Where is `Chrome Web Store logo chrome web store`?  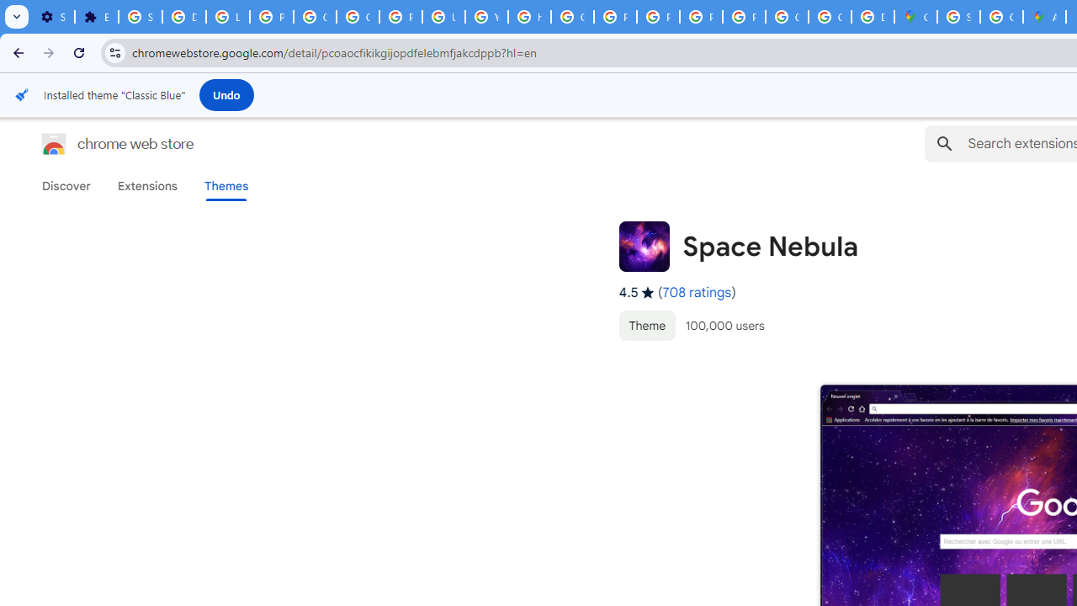 Chrome Web Store logo chrome web store is located at coordinates (99, 143).